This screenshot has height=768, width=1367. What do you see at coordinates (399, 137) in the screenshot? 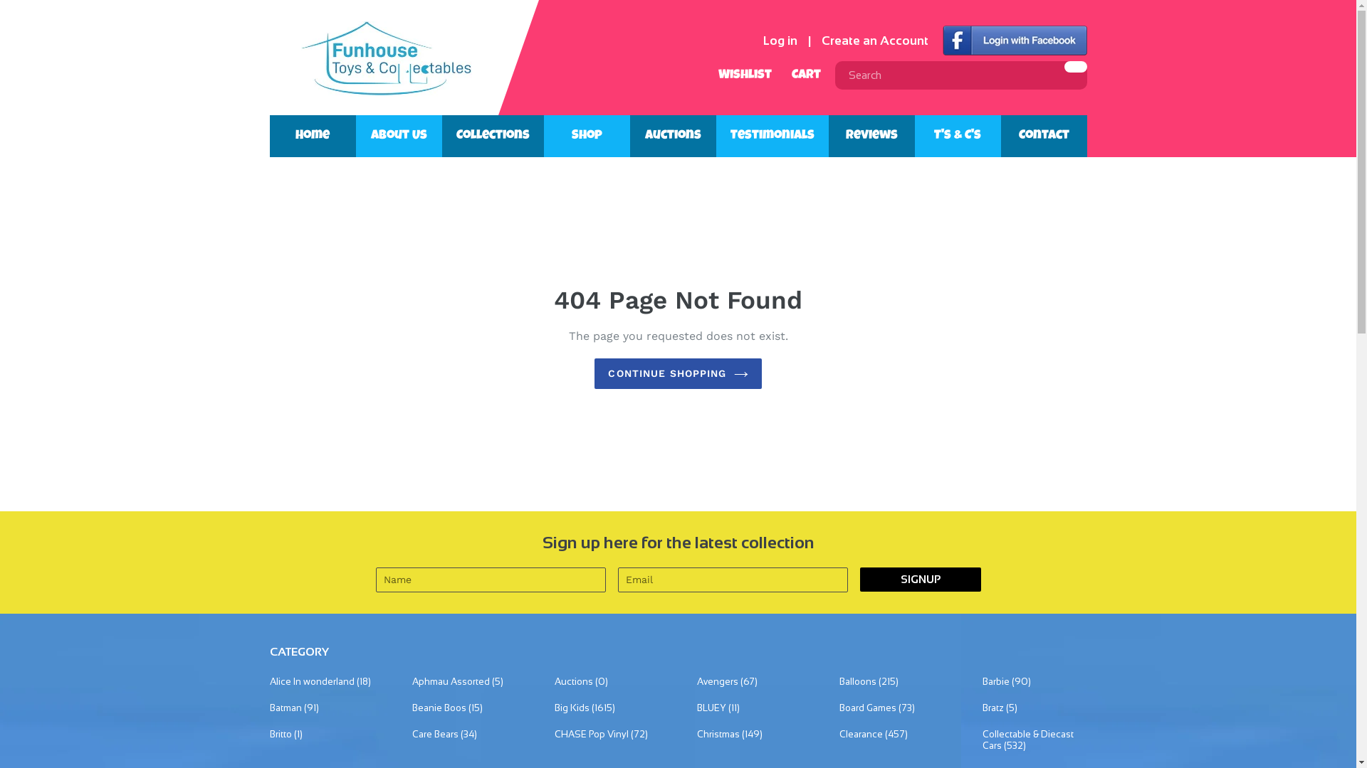
I see `About Us` at bounding box center [399, 137].